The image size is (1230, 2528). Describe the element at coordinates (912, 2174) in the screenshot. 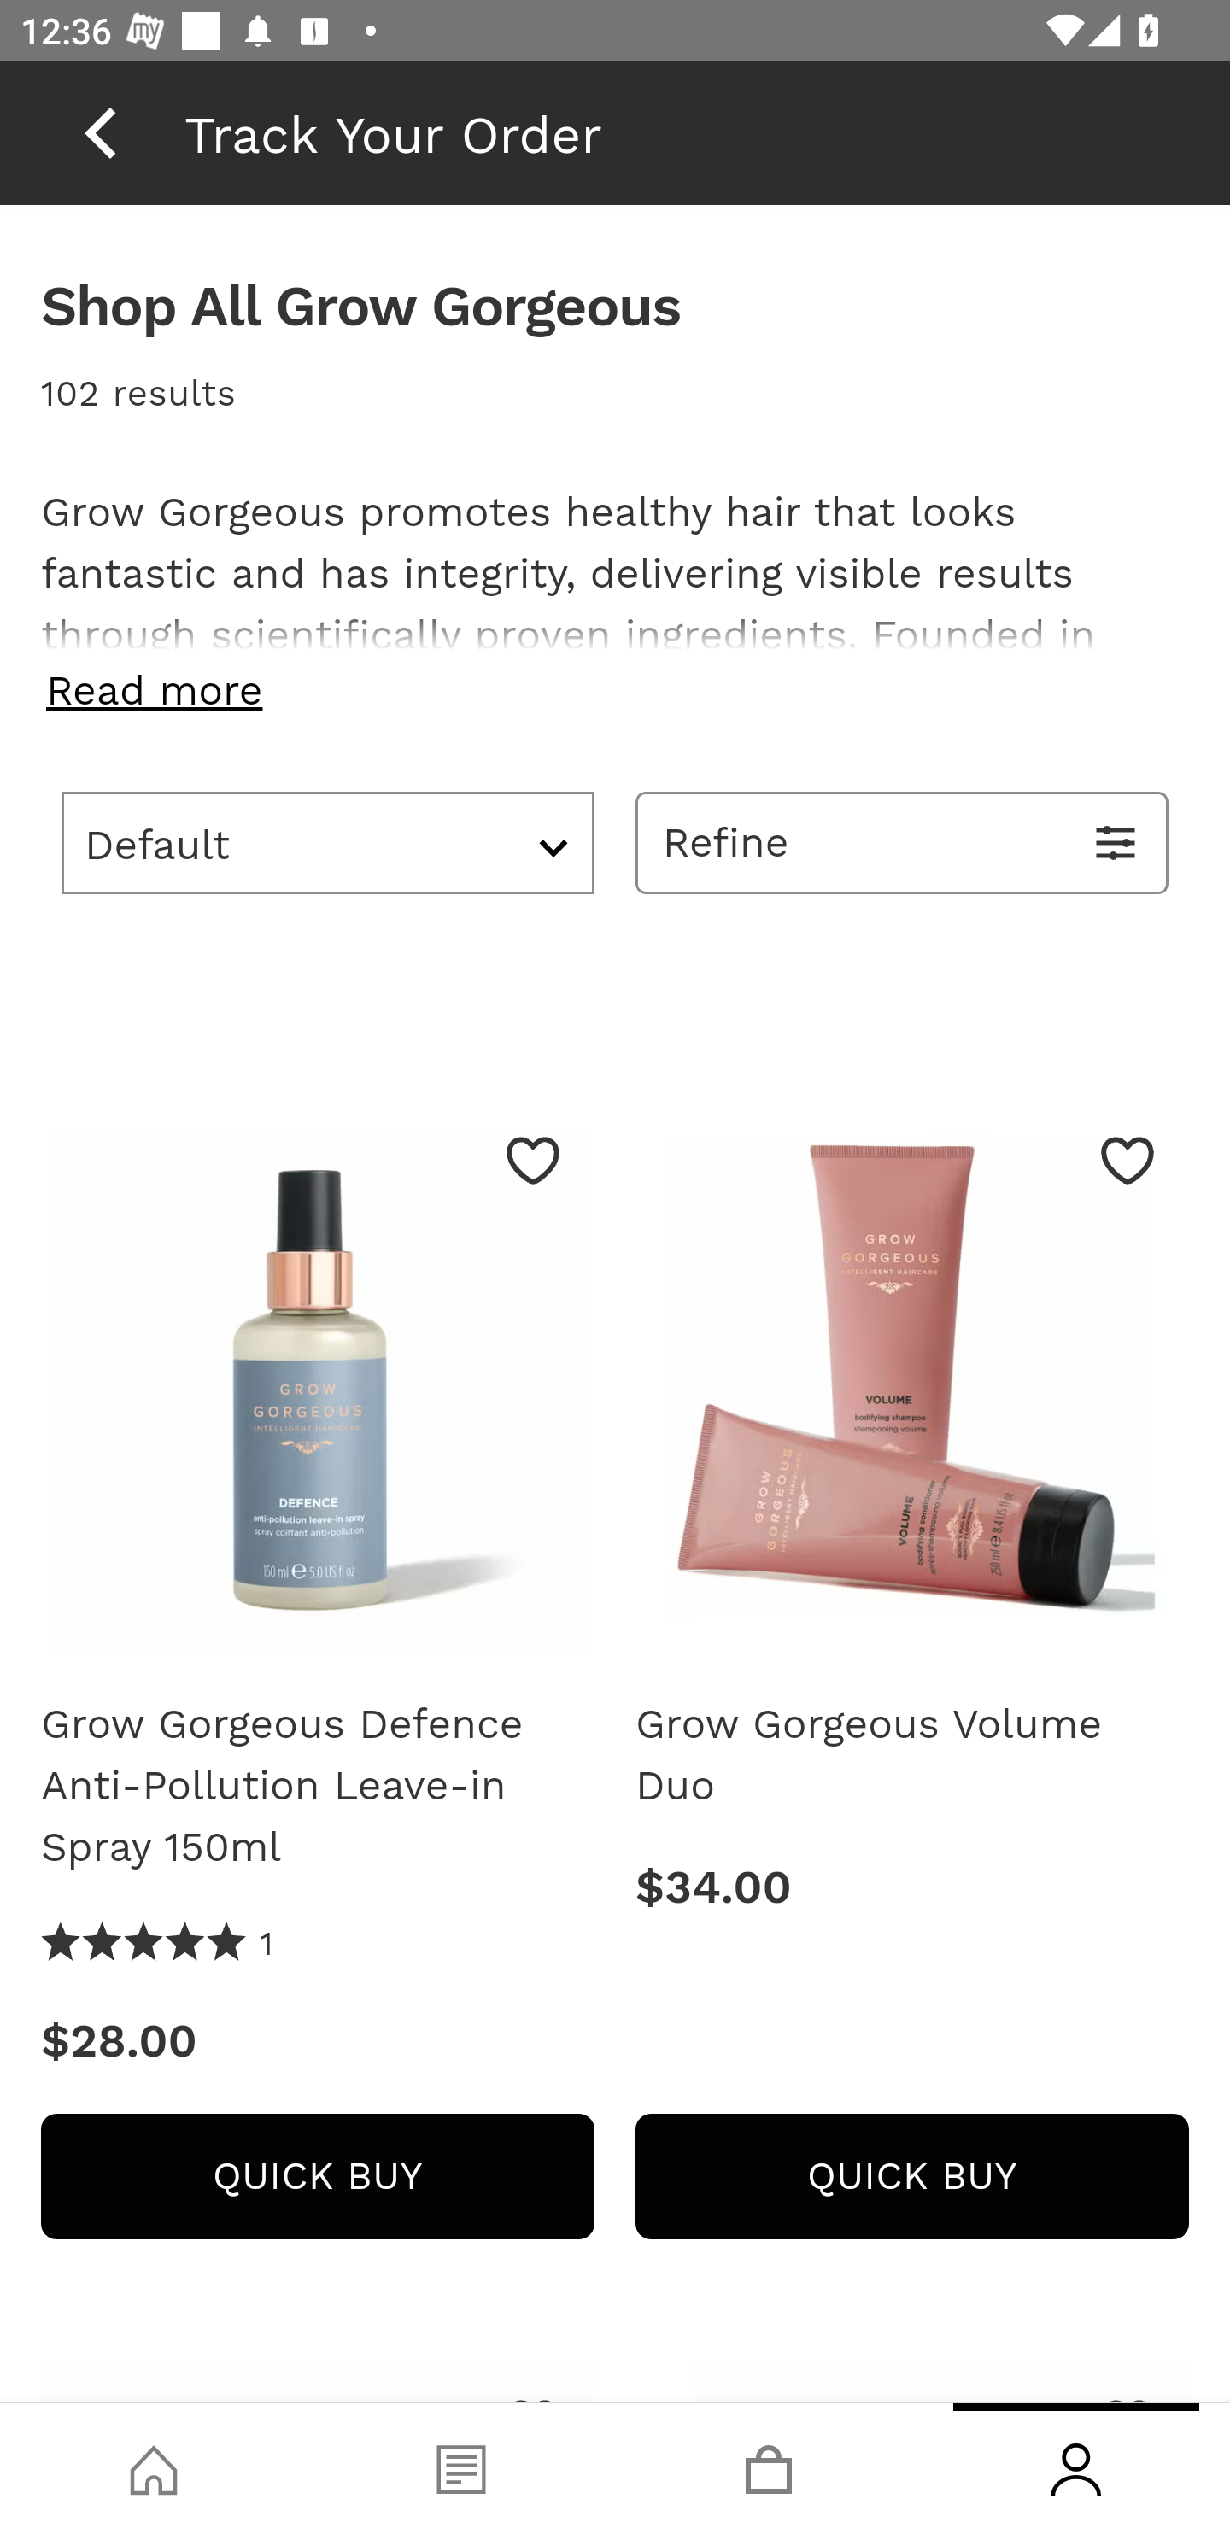

I see `QUICK BUY GROW GORGEOUS VOLUME DUO` at that location.